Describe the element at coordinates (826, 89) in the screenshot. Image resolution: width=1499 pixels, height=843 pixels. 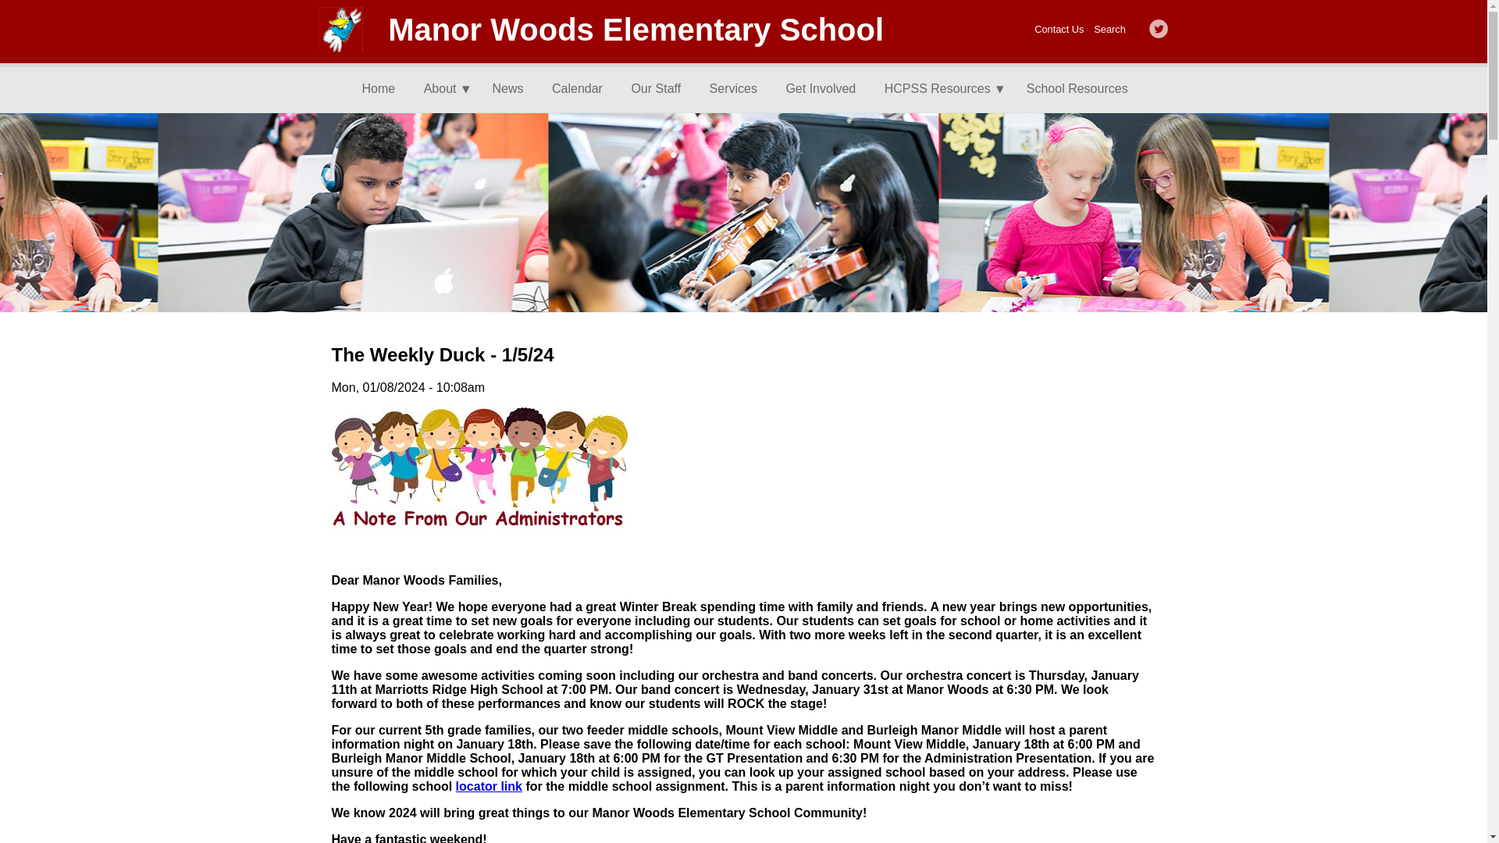
I see `Get Involved` at that location.